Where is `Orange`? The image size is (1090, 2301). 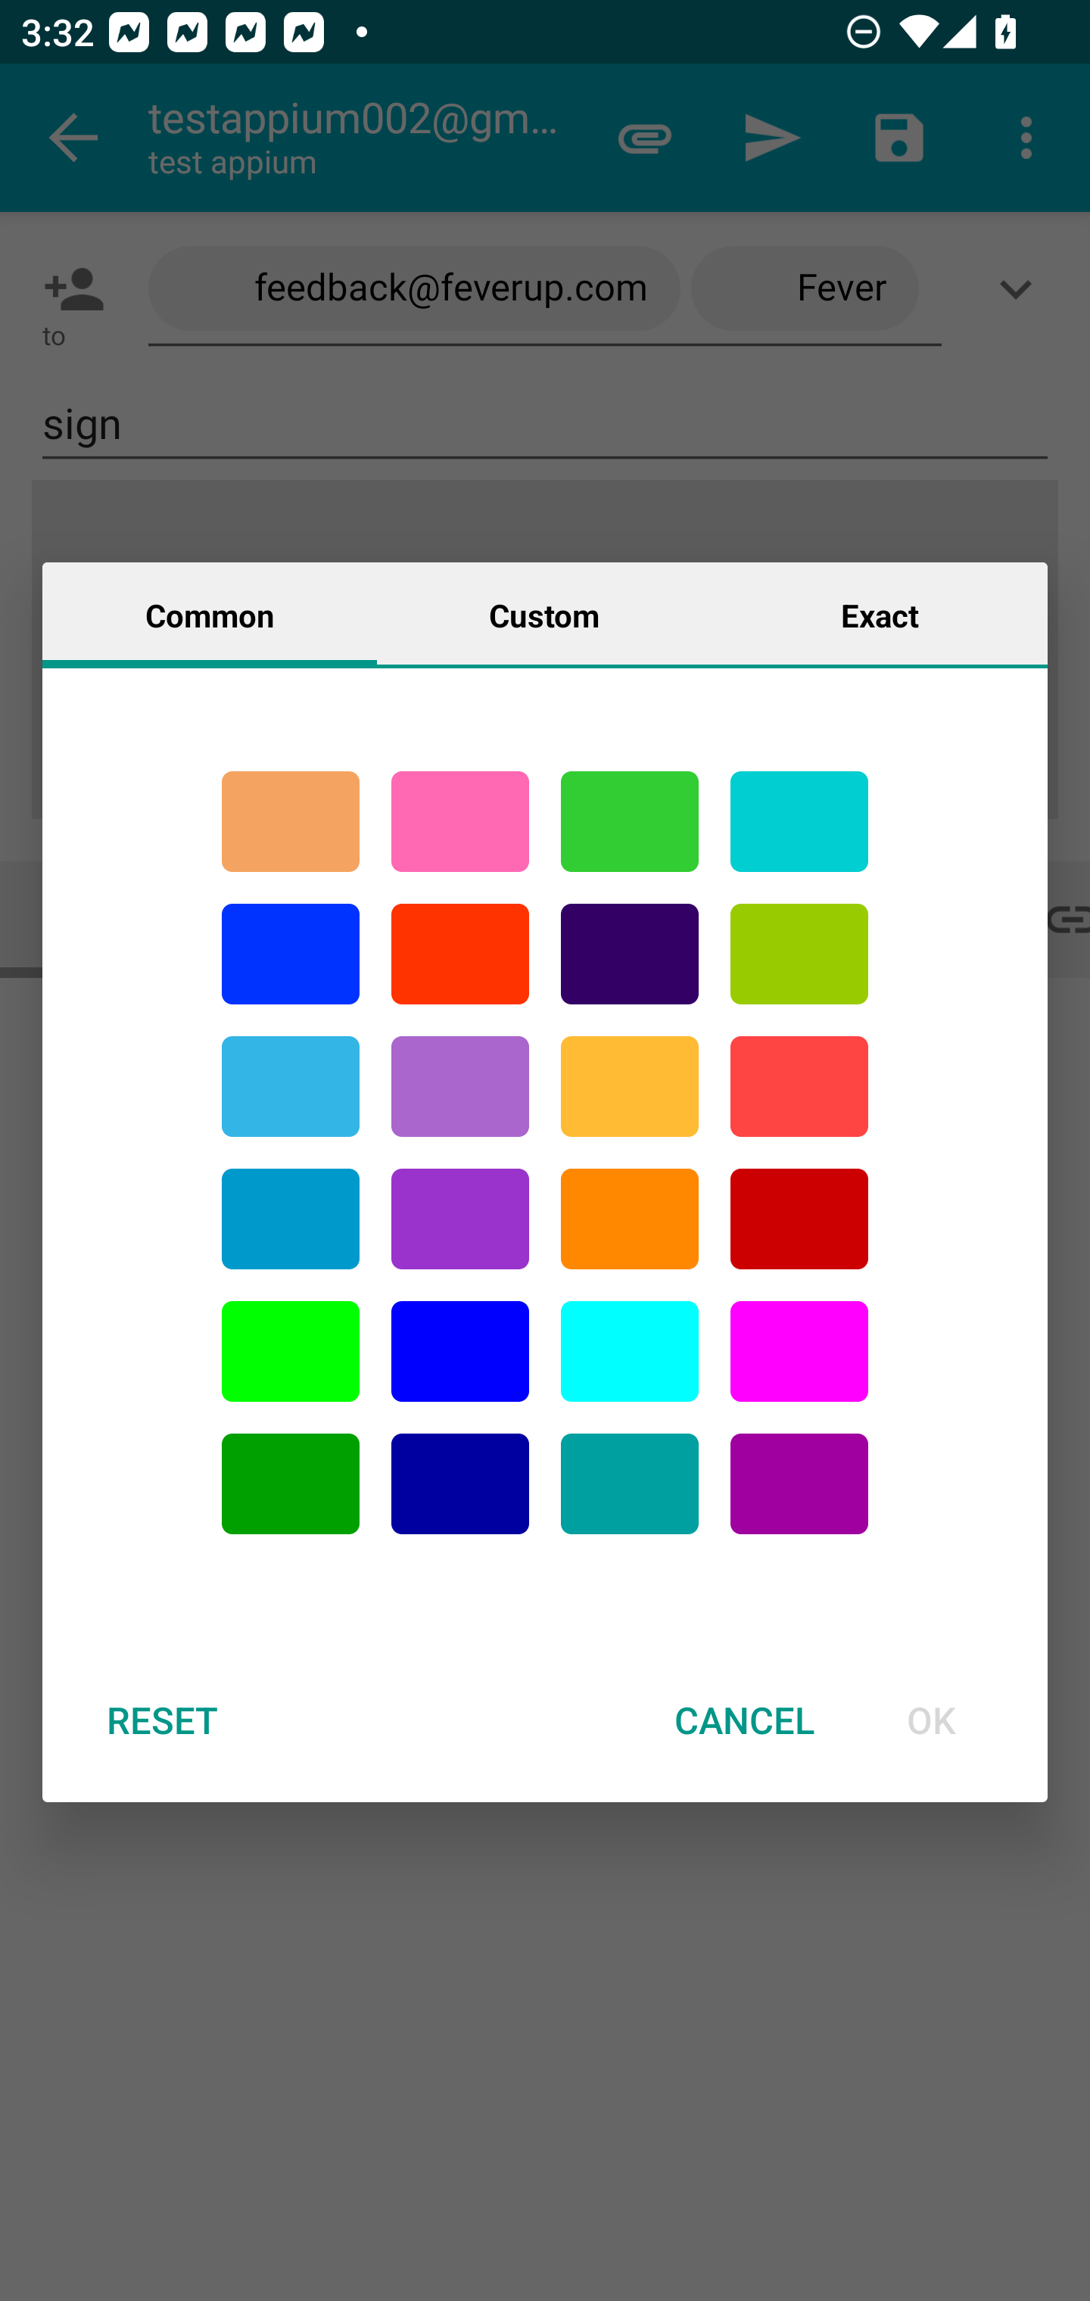
Orange is located at coordinates (630, 1219).